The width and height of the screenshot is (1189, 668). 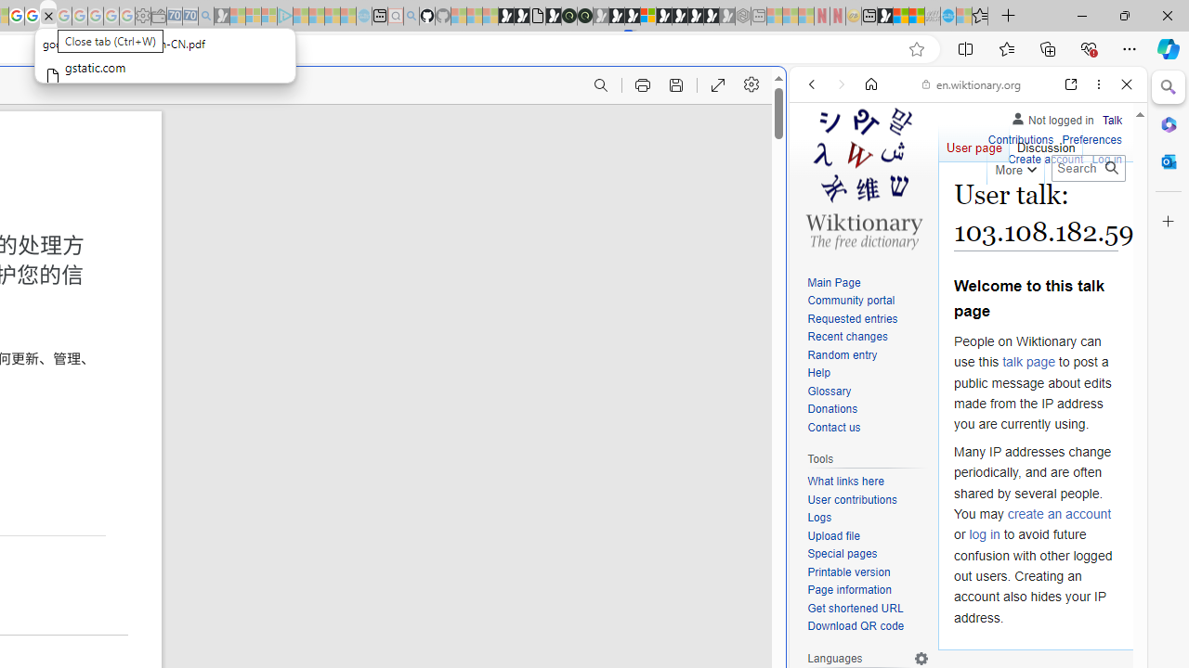 I want to click on More options, so click(x=1098, y=84).